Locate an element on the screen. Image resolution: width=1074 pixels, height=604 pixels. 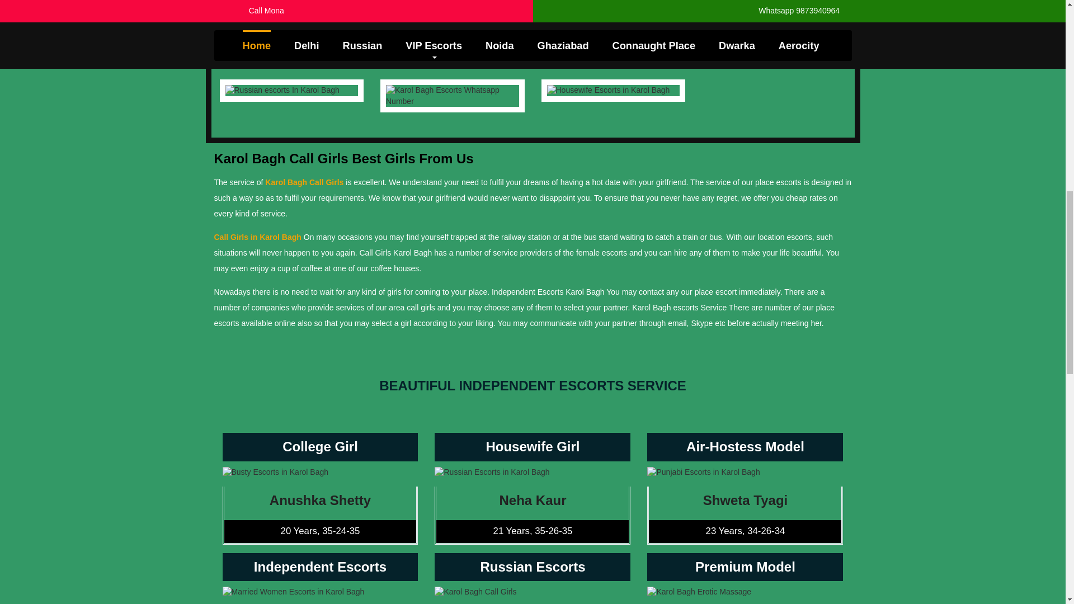
Call Girls in Karol Bagh is located at coordinates (257, 237).